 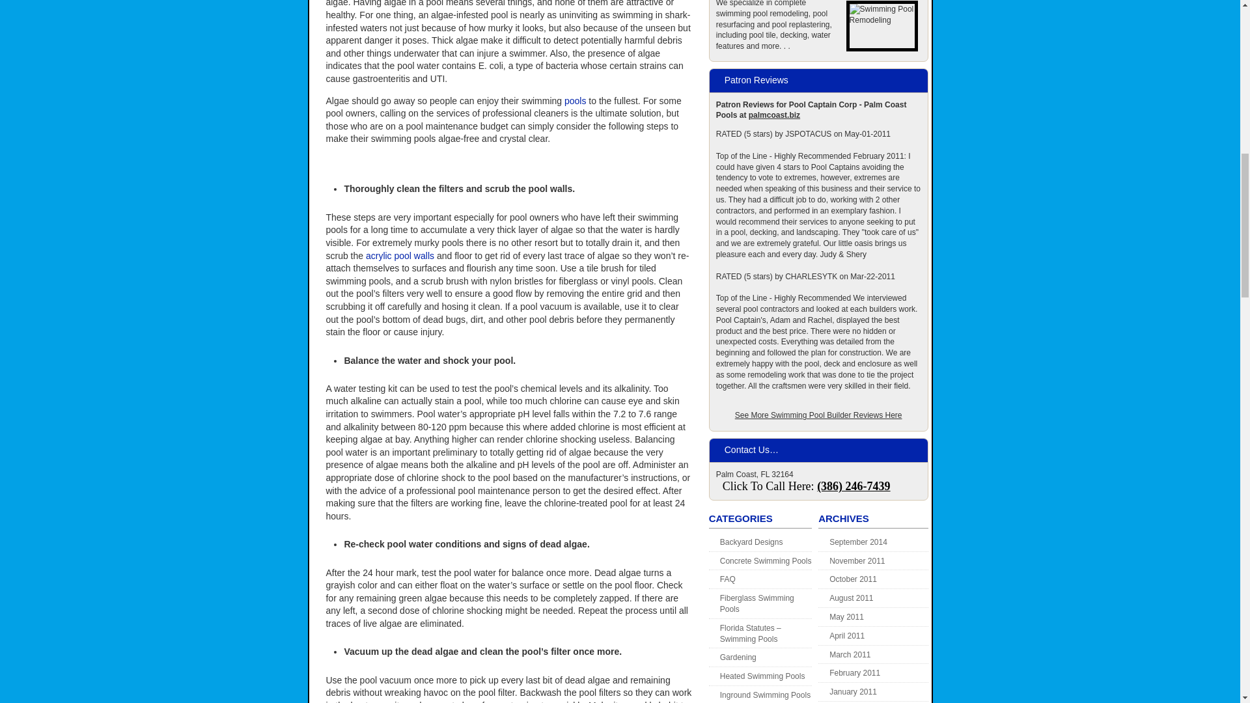 What do you see at coordinates (576, 100) in the screenshot?
I see `pools` at bounding box center [576, 100].